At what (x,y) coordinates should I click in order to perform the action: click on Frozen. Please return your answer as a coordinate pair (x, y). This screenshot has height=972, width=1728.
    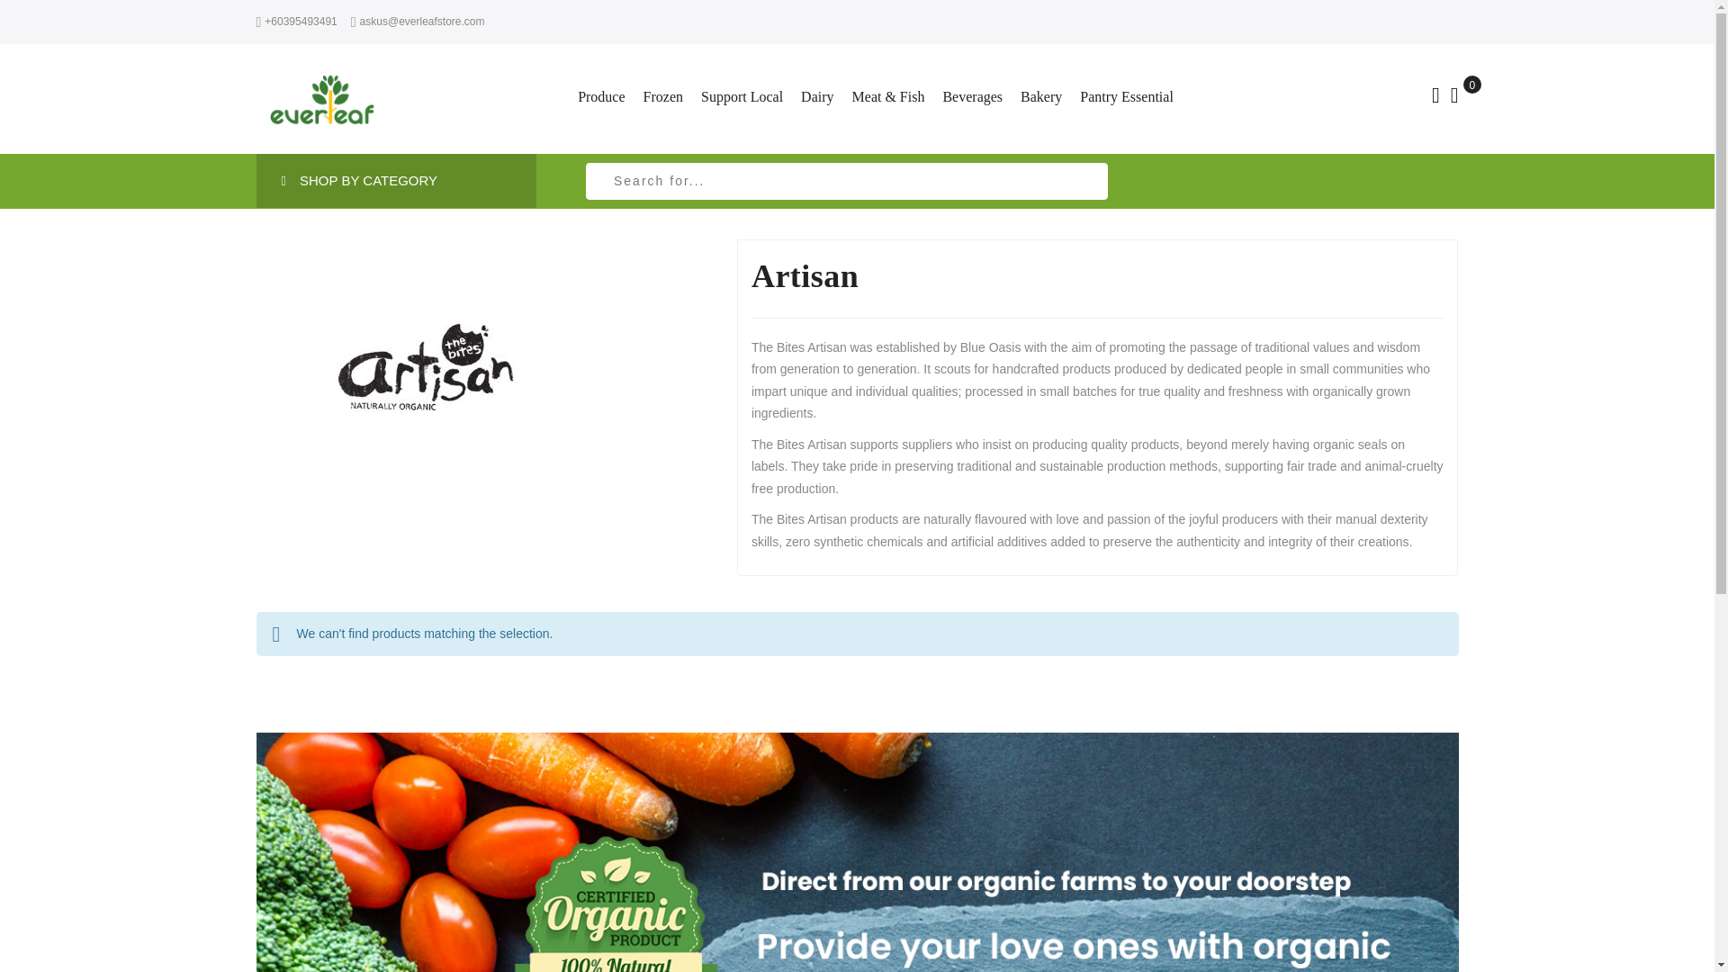
    Looking at the image, I should click on (662, 97).